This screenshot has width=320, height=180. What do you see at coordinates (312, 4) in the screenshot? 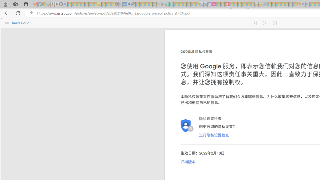
I see `Microsoft Start - Sleeping` at bounding box center [312, 4].